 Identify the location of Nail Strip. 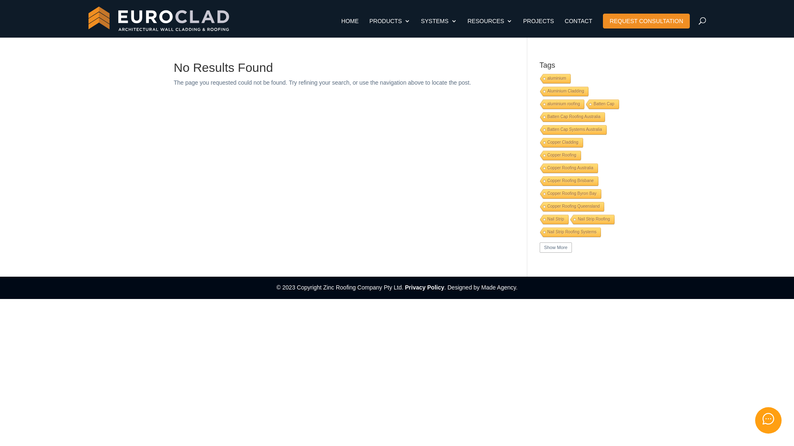
(554, 220).